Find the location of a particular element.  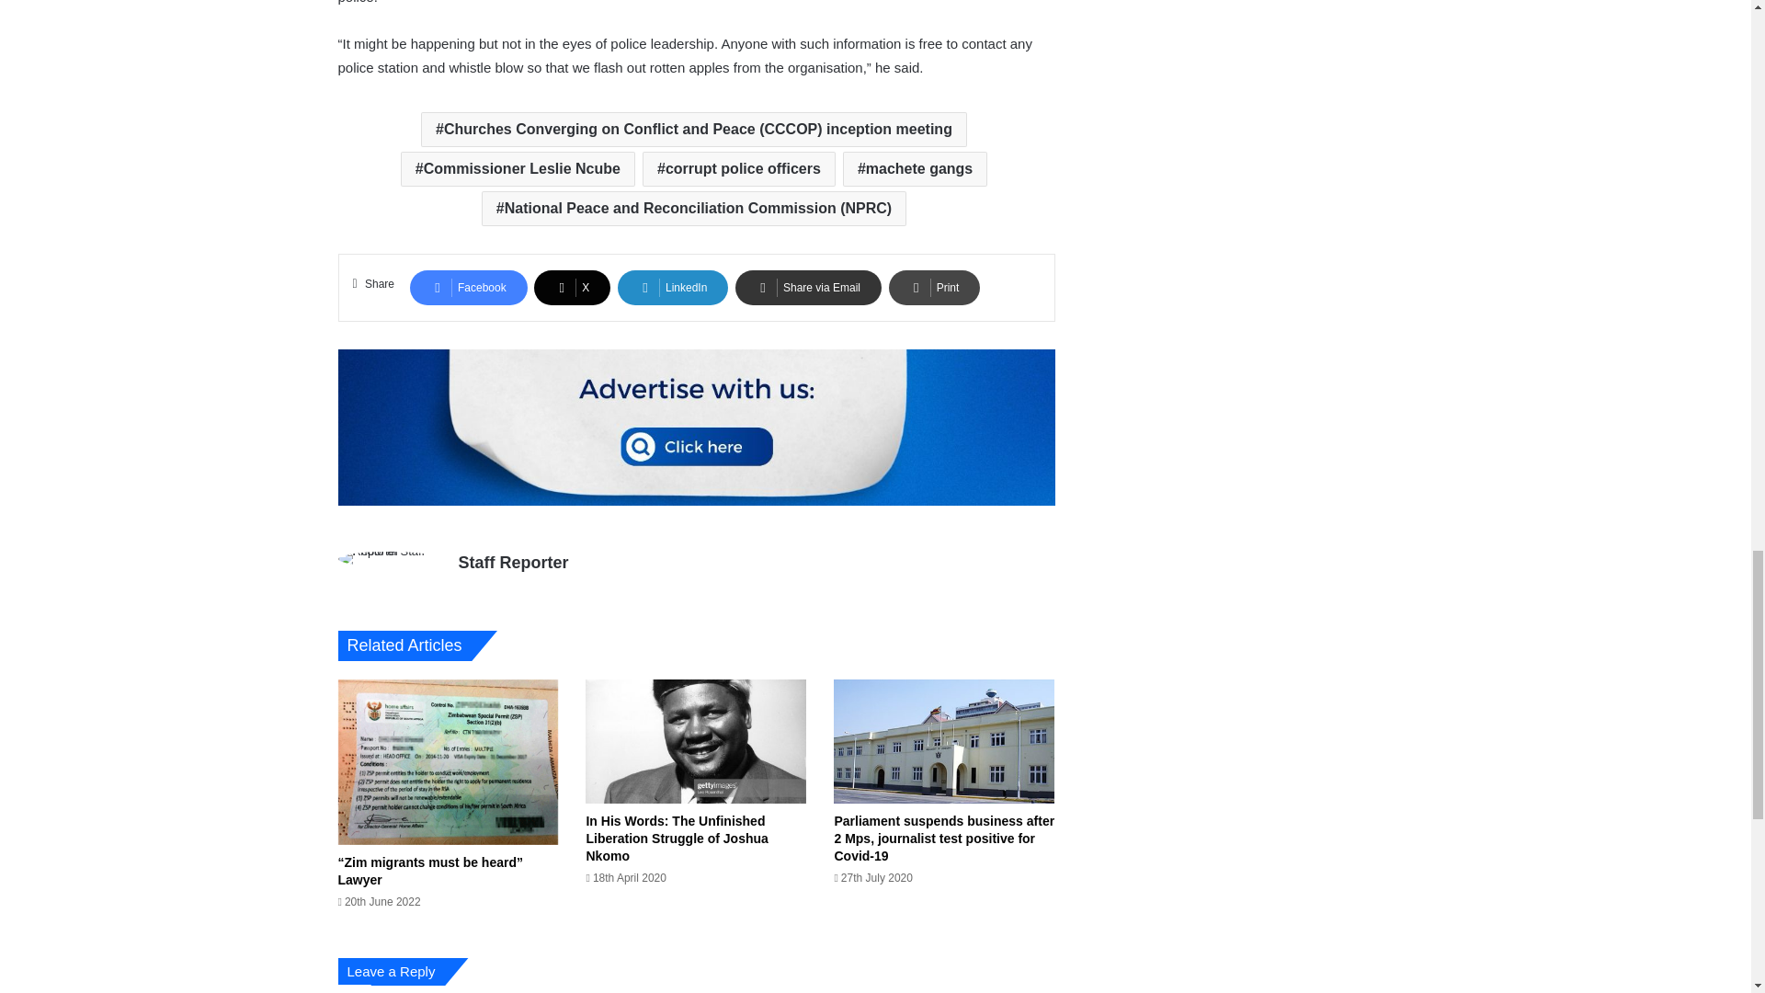

LinkedIn is located at coordinates (673, 287).